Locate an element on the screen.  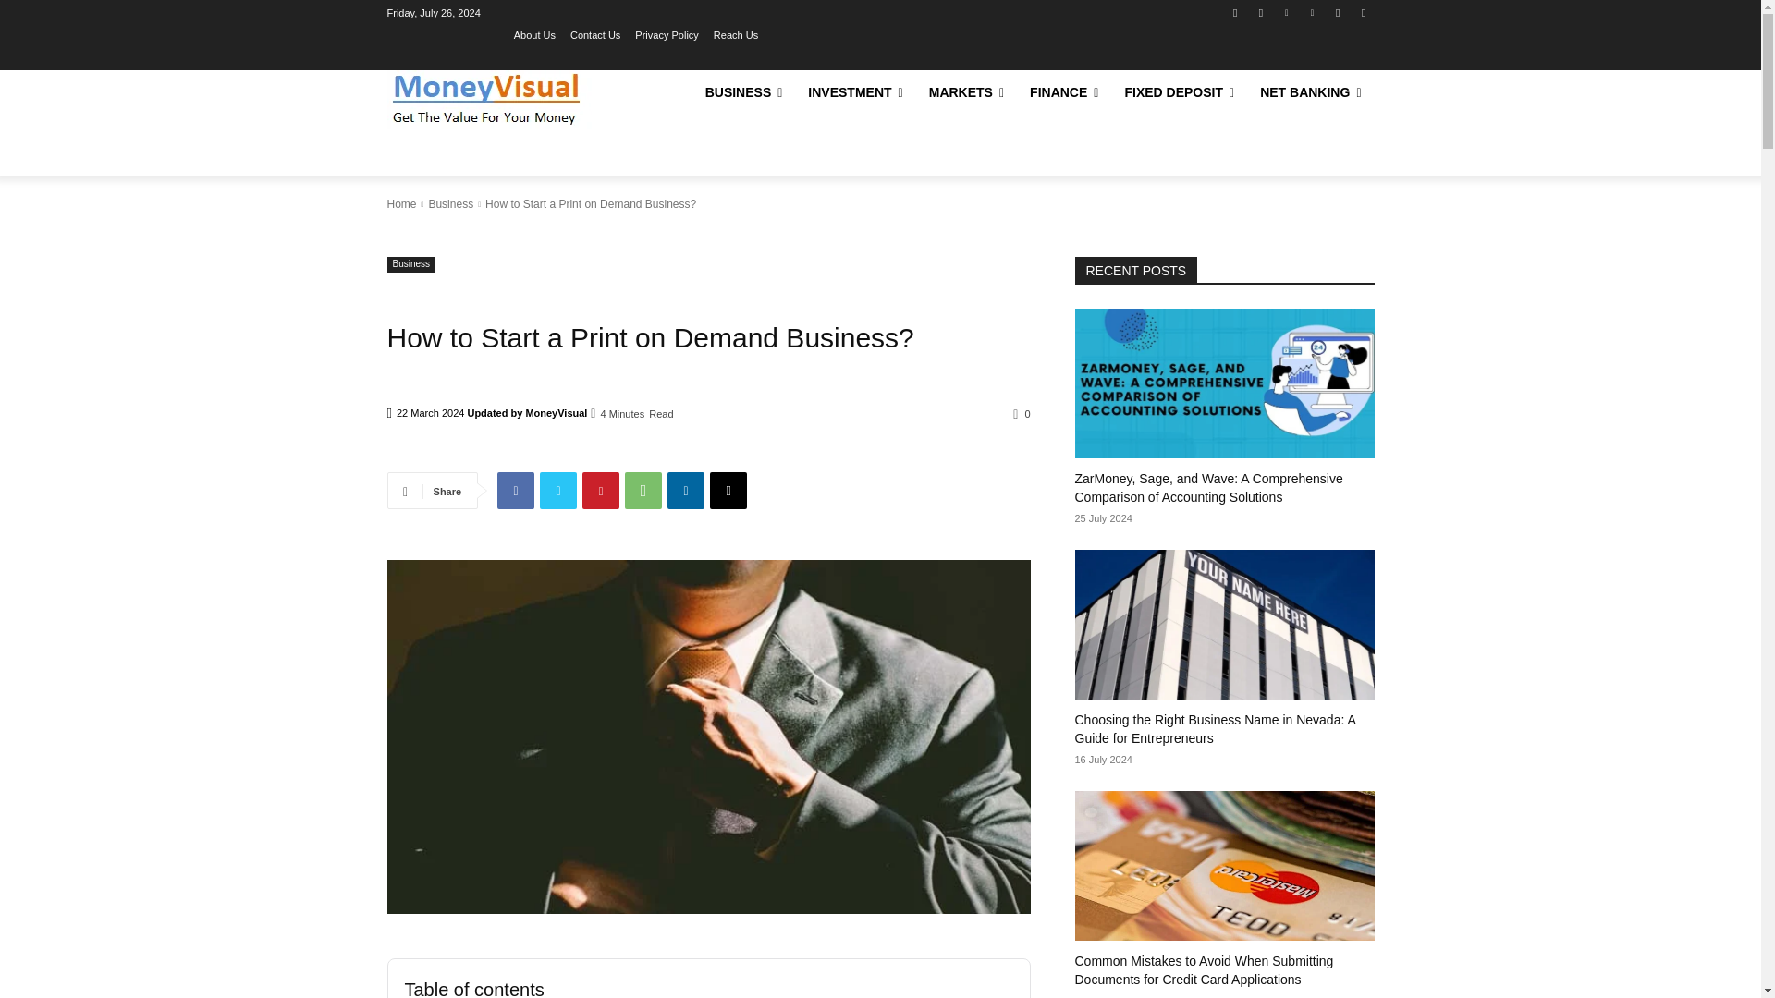
Pinterest is located at coordinates (601, 490).